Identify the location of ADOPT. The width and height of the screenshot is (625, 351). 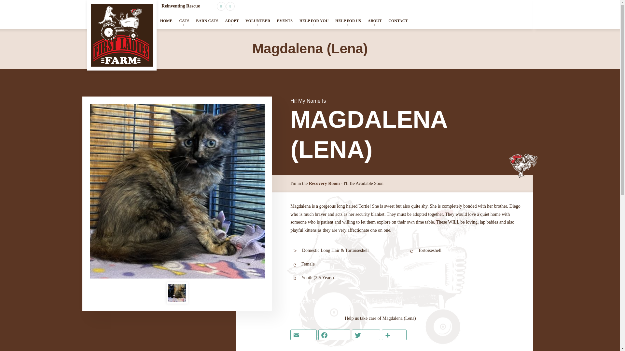
(232, 21).